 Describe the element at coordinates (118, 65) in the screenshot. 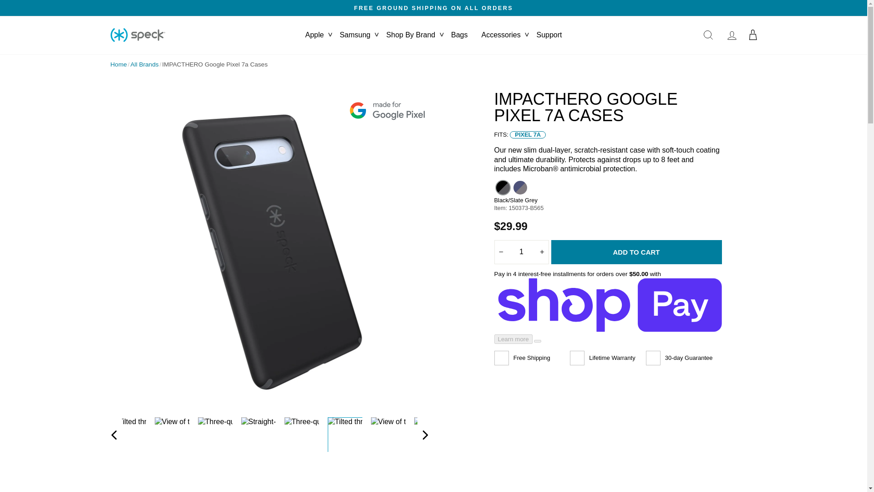

I see `Back to the frontpage` at that location.